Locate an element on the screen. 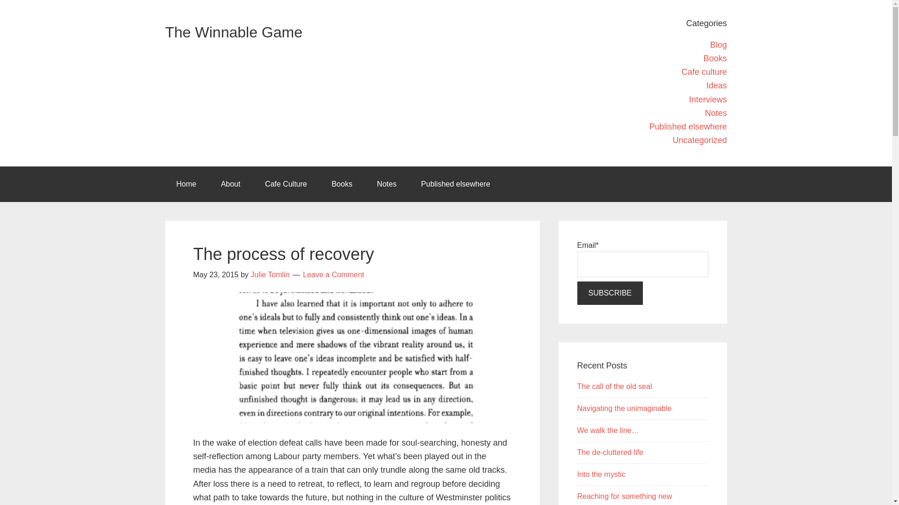  Ideas is located at coordinates (716, 85).